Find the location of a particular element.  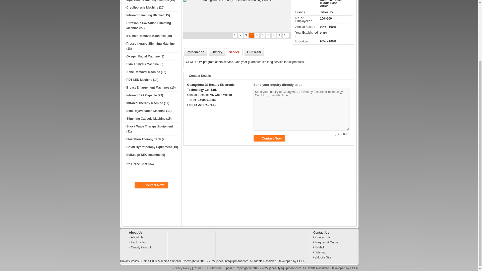

Ultrasonic Cavitation Slimming Machine is located at coordinates (149, 26).